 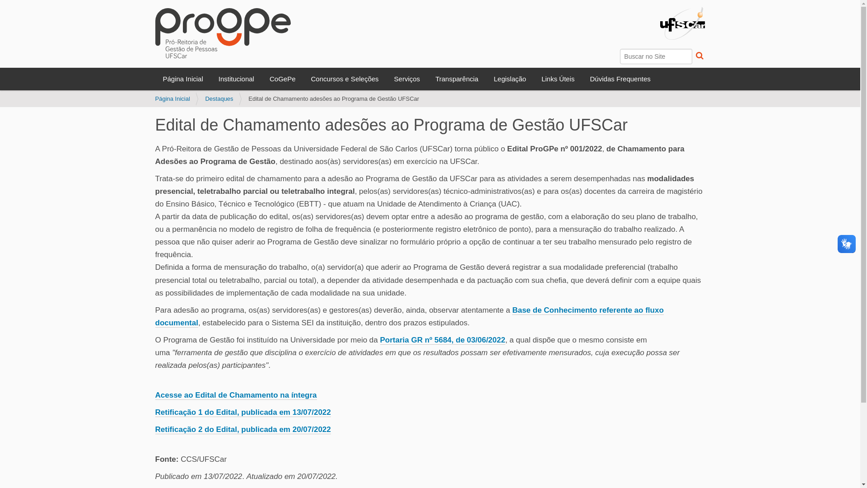 What do you see at coordinates (656, 56) in the screenshot?
I see `Buscar no Site` at bounding box center [656, 56].